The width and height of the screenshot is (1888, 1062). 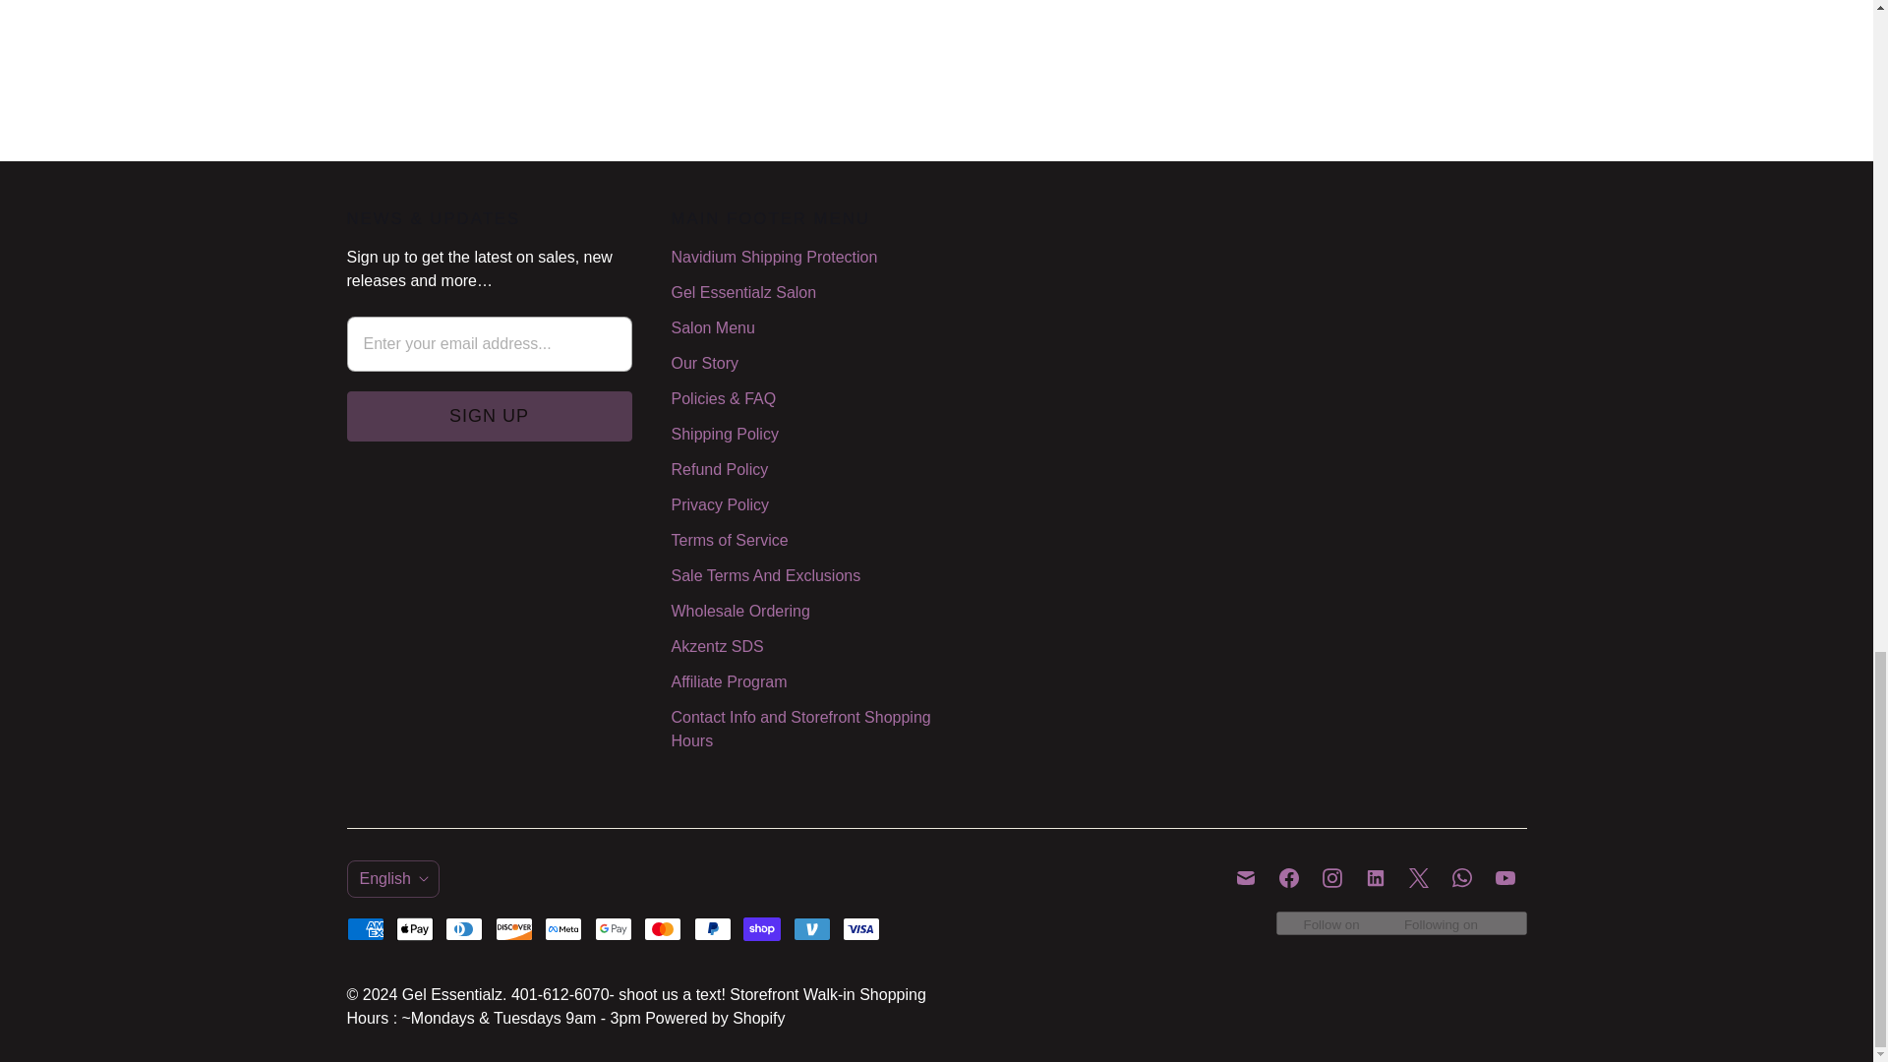 What do you see at coordinates (811, 928) in the screenshot?
I see `Venmo` at bounding box center [811, 928].